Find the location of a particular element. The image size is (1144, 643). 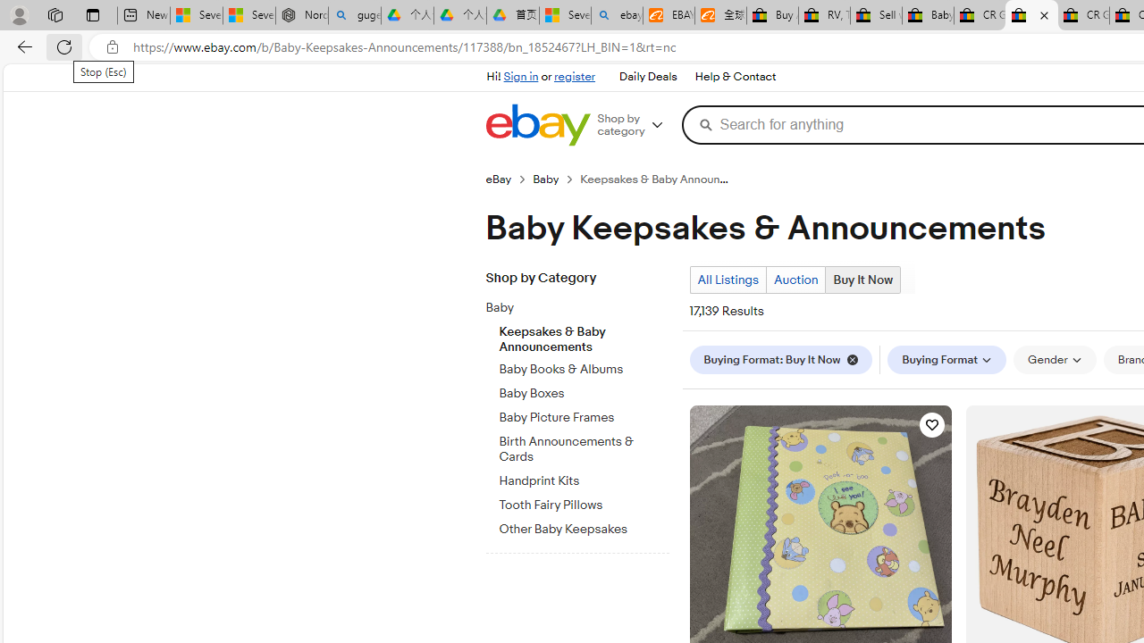

All Listings is located at coordinates (728, 280).